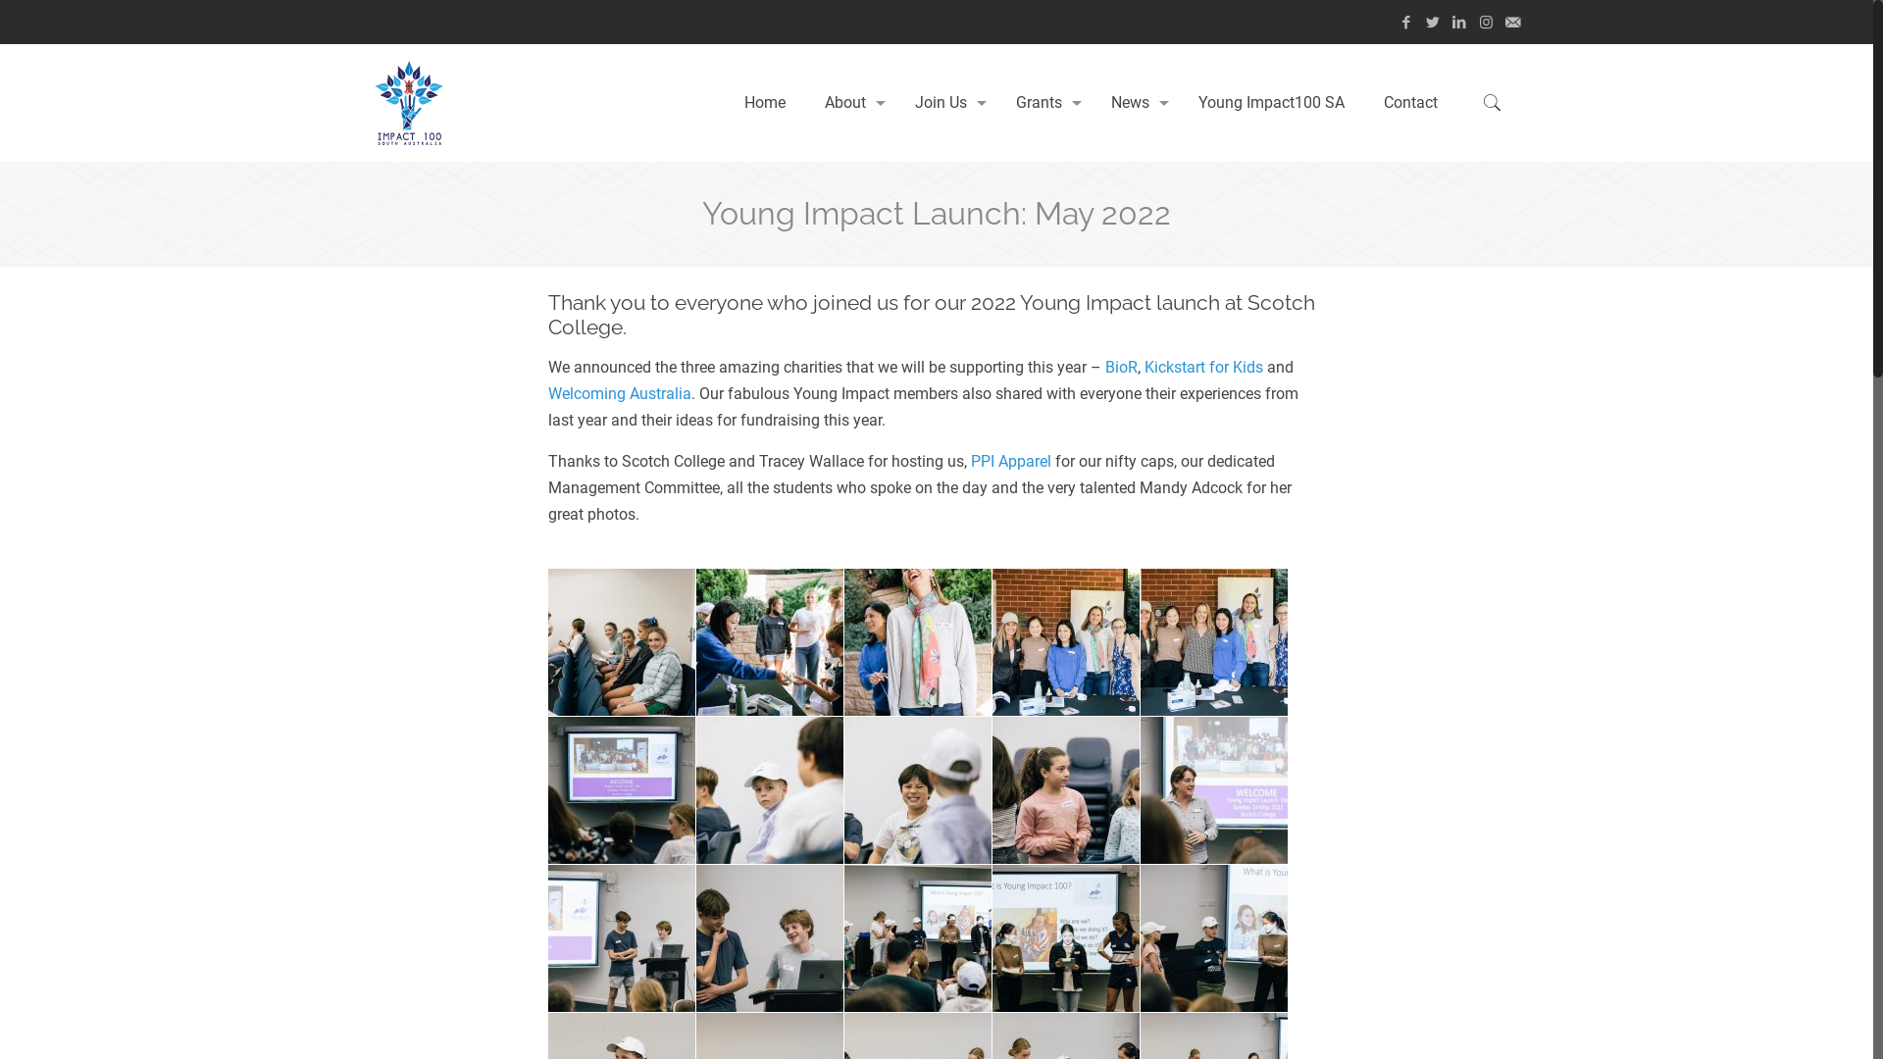 This screenshot has width=1883, height=1059. What do you see at coordinates (620, 394) in the screenshot?
I see `Welcoming Australia` at bounding box center [620, 394].